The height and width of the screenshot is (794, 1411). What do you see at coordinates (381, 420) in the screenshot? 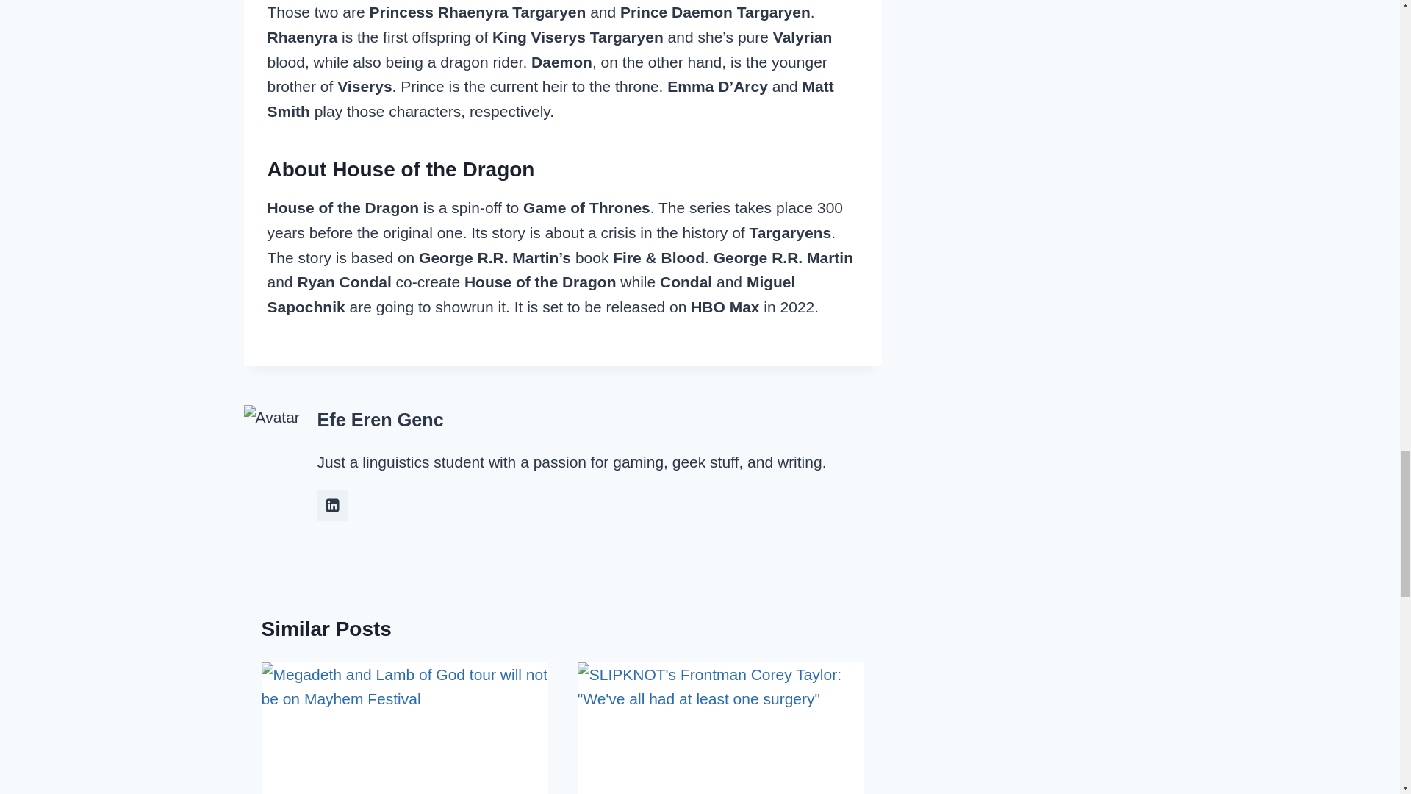
I see `Efe Eren Genc` at bounding box center [381, 420].